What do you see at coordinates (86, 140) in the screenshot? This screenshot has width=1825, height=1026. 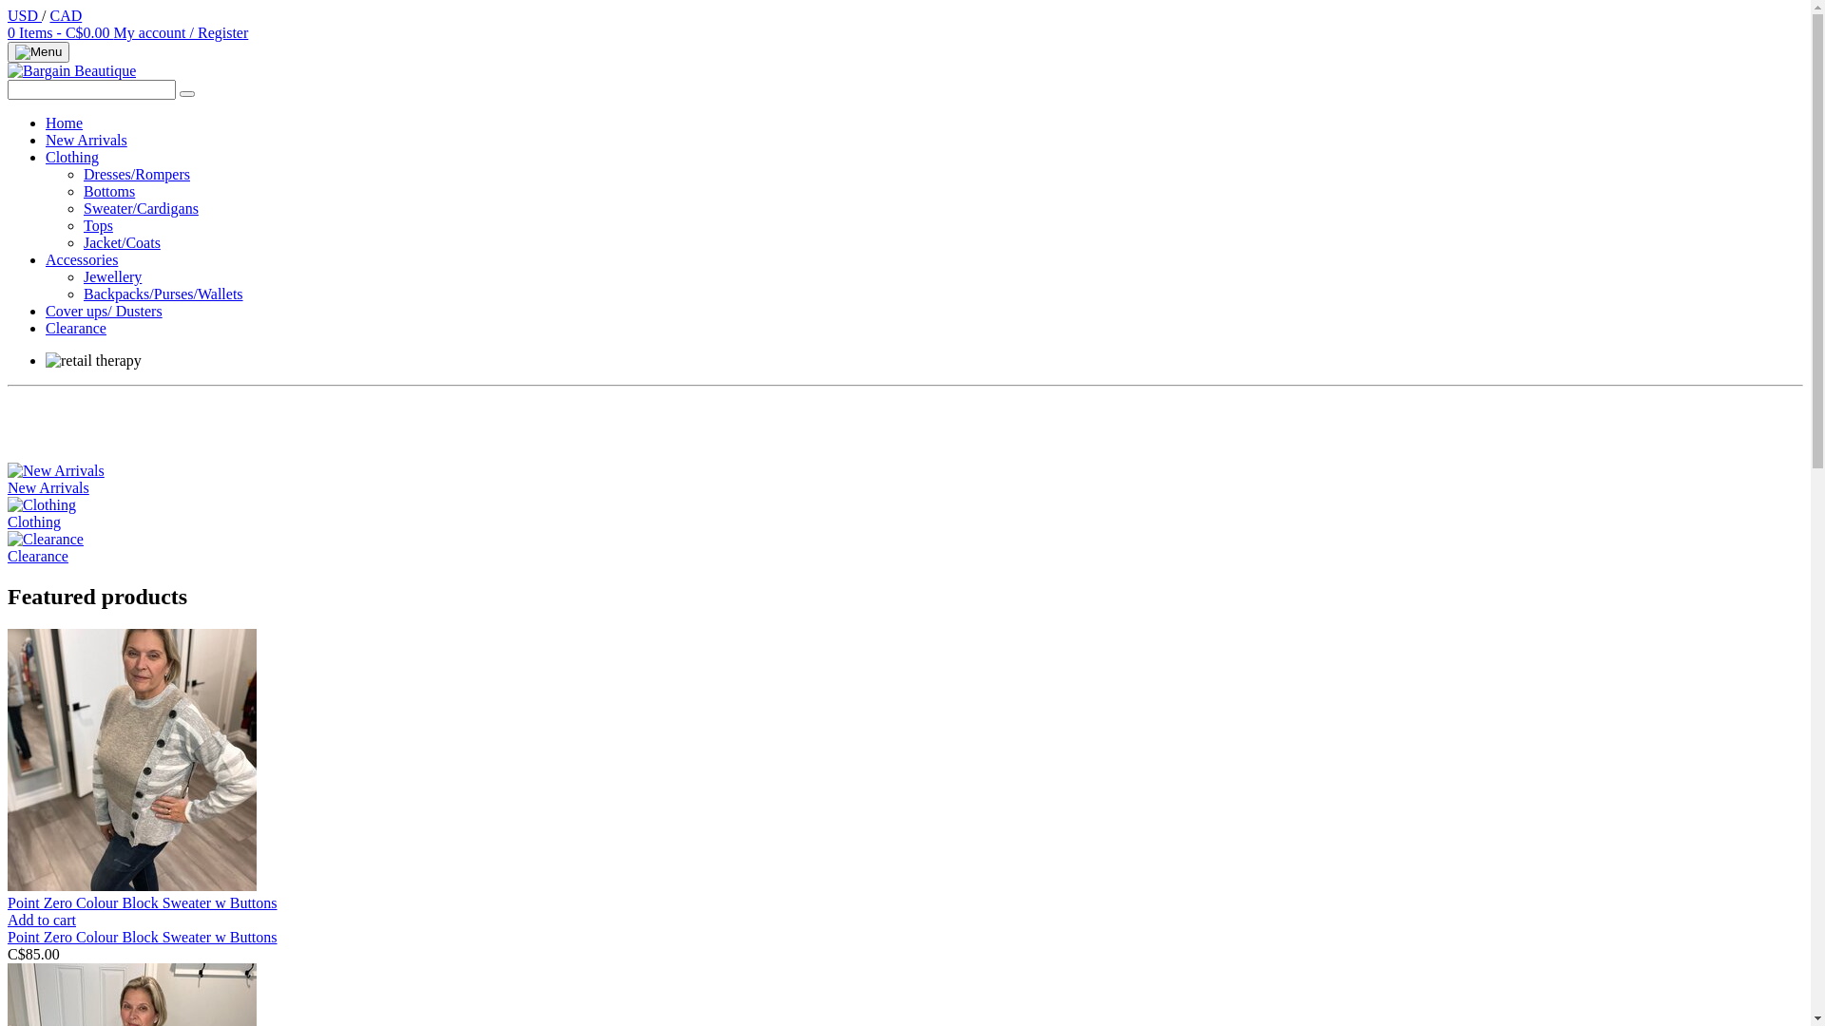 I see `New Arrivals` at bounding box center [86, 140].